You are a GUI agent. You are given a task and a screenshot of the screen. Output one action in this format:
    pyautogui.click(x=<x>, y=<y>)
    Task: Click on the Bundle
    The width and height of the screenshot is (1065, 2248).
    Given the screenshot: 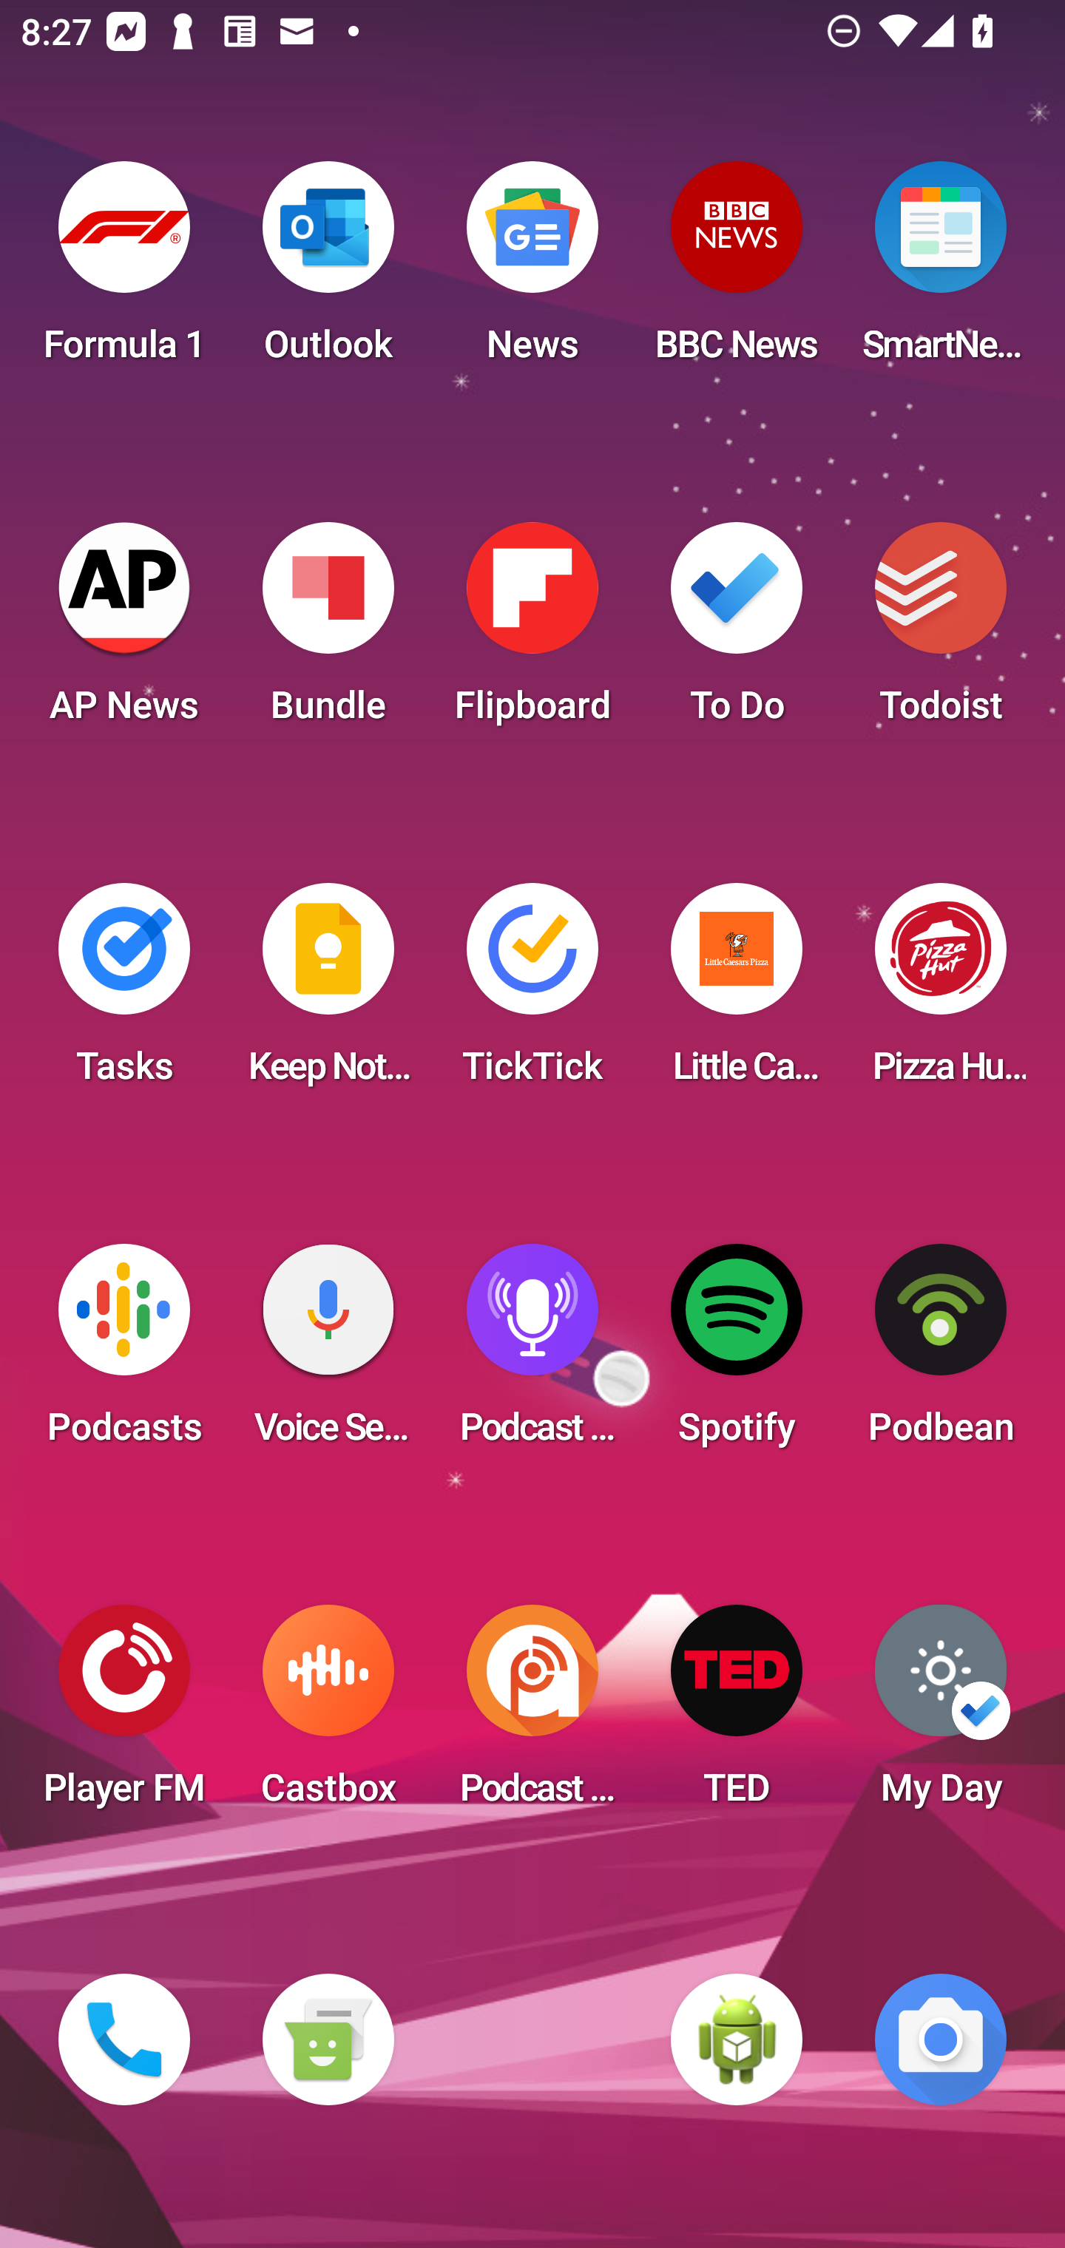 What is the action you would take?
    pyautogui.click(x=328, y=632)
    